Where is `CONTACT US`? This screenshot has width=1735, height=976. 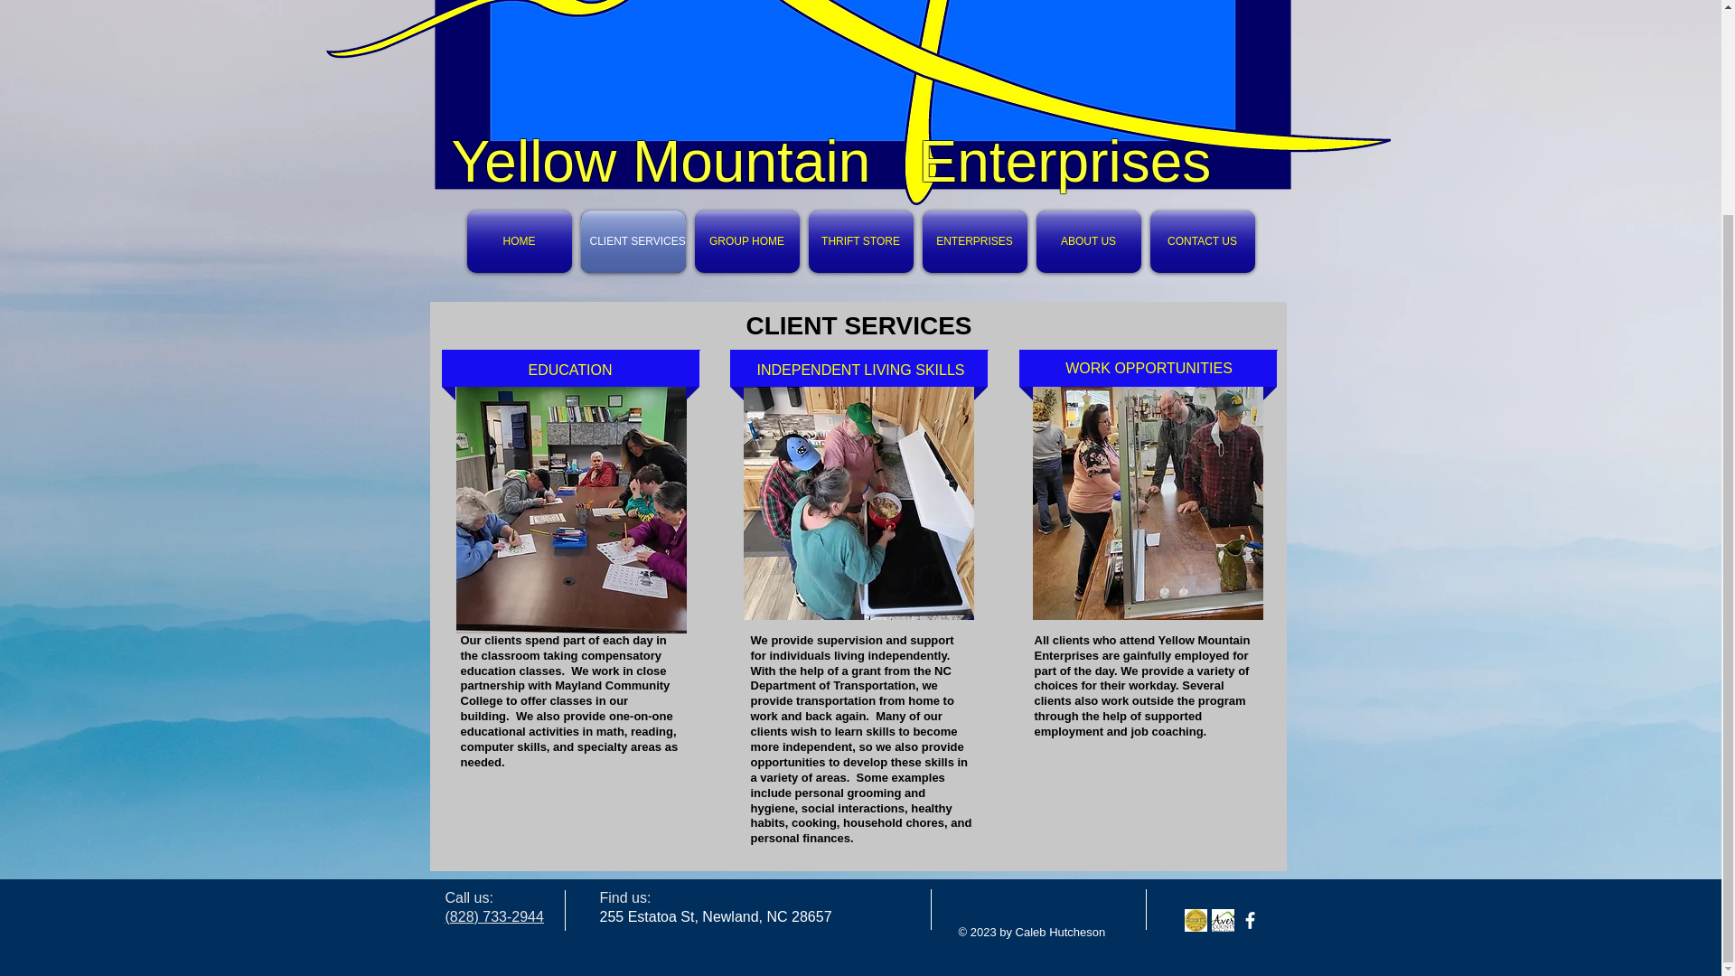 CONTACT US is located at coordinates (1202, 242).